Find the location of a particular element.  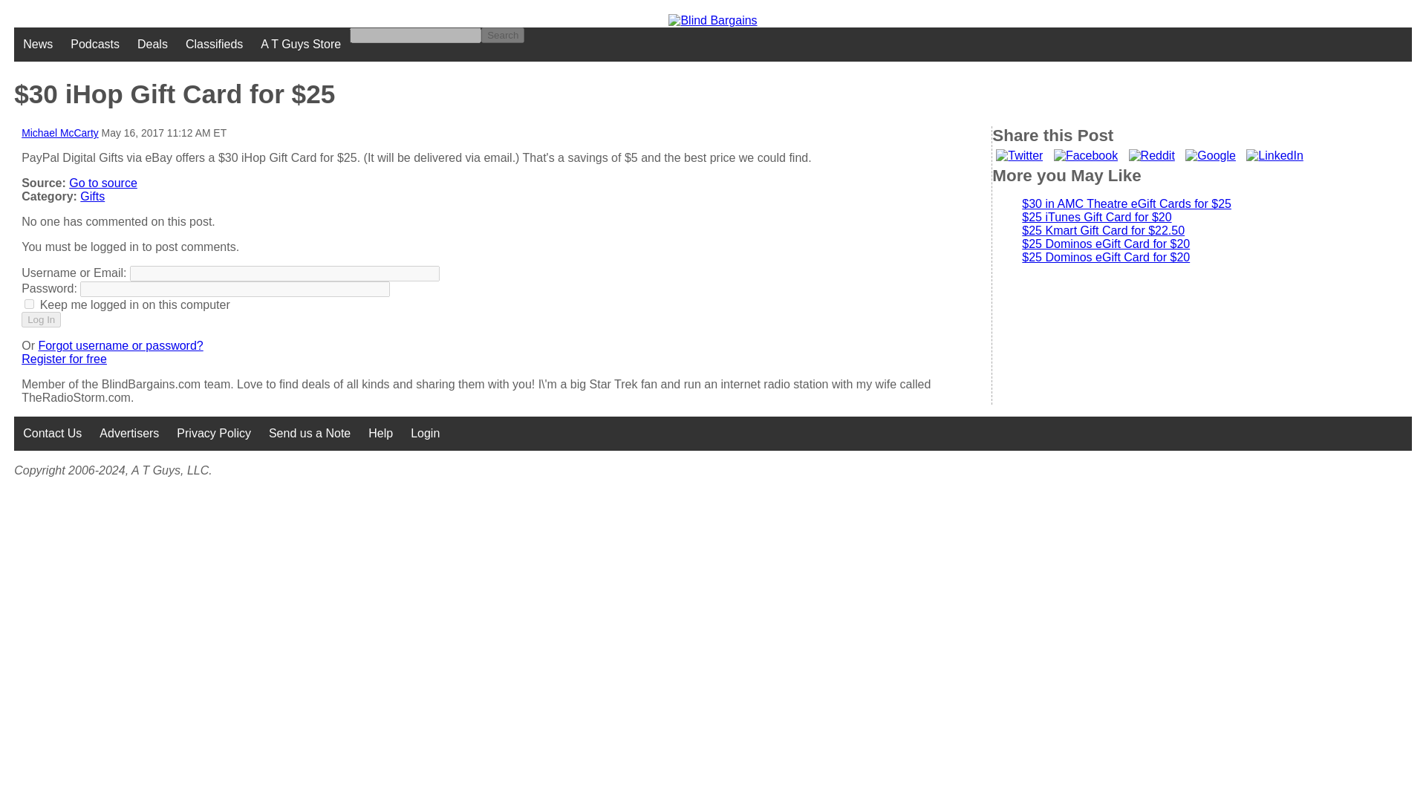

Contact Us is located at coordinates (52, 433).